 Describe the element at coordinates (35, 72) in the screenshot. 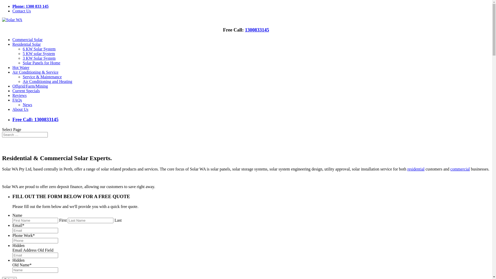

I see `Air Conditioning & Service` at that location.